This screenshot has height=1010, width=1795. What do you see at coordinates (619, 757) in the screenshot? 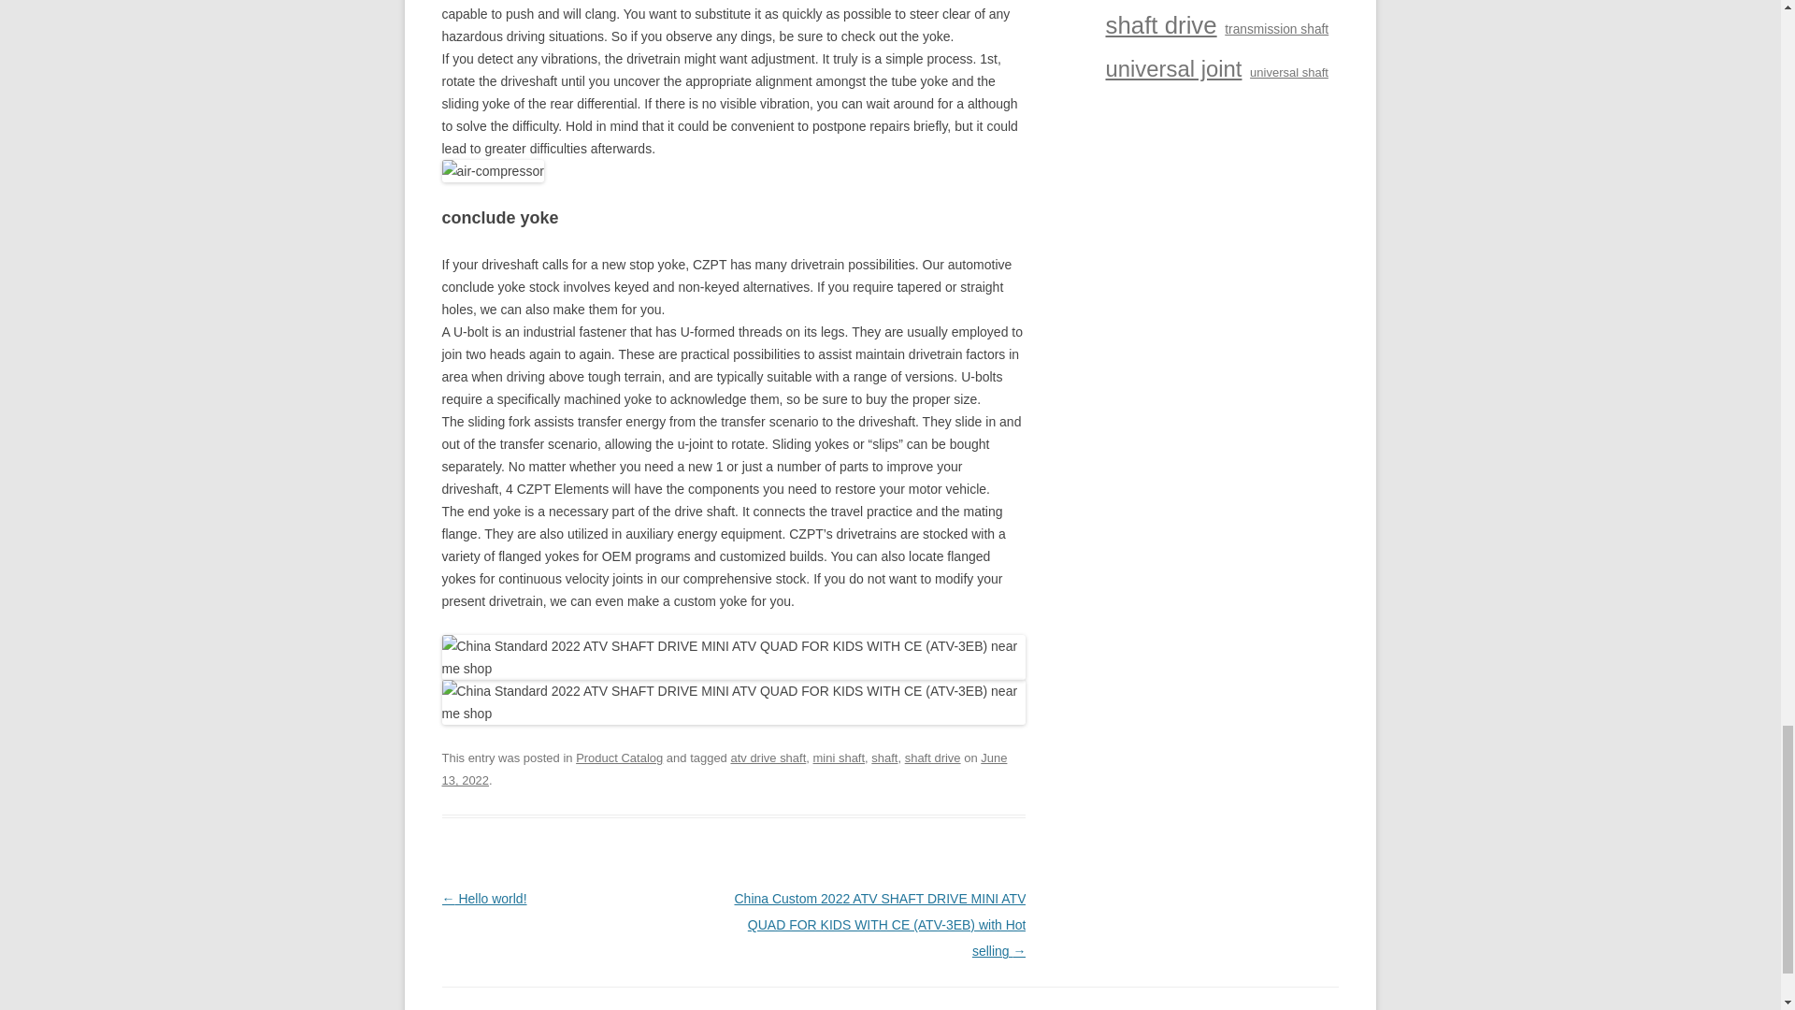
I see `Product Catalog` at bounding box center [619, 757].